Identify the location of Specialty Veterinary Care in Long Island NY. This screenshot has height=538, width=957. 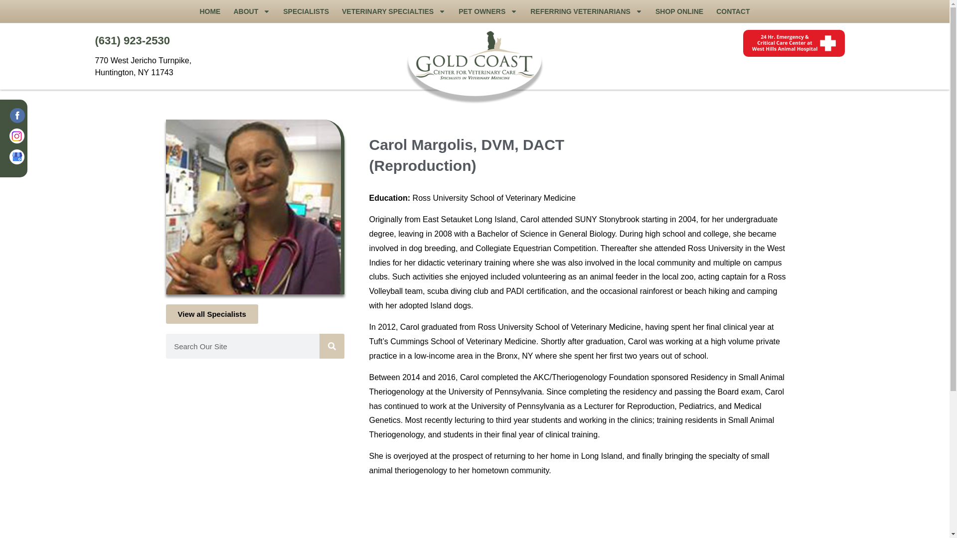
(475, 64).